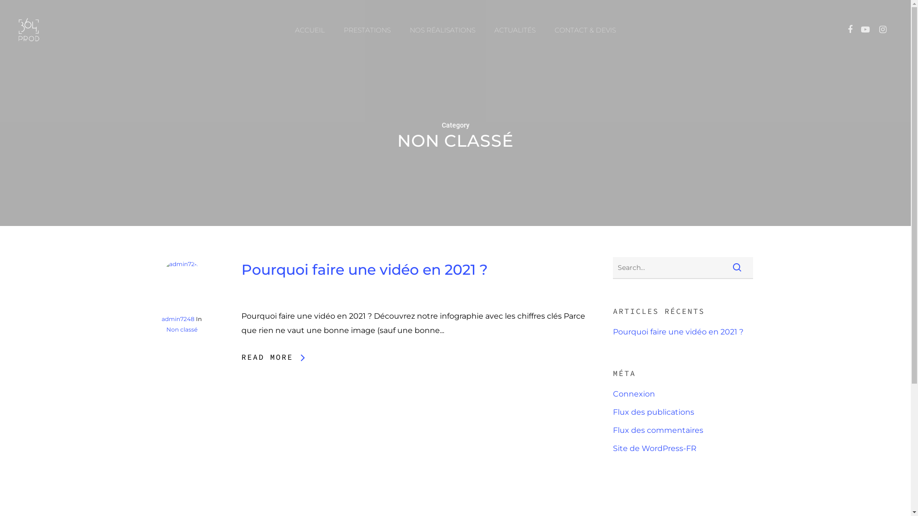 The height and width of the screenshot is (516, 918). Describe the element at coordinates (683, 394) in the screenshot. I see `Connexion` at that location.